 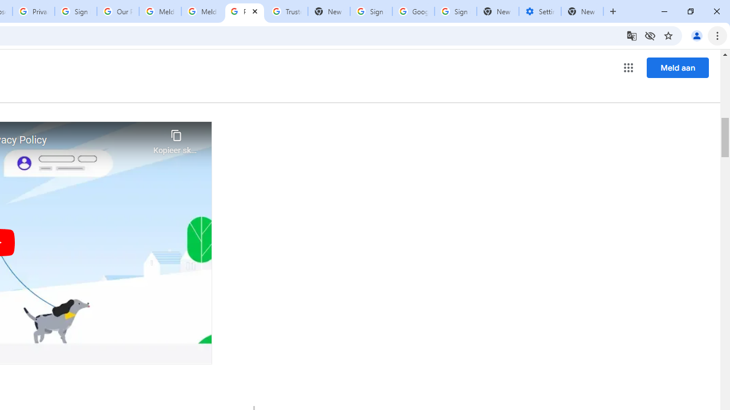 I want to click on Kopieer skakel, so click(x=176, y=139).